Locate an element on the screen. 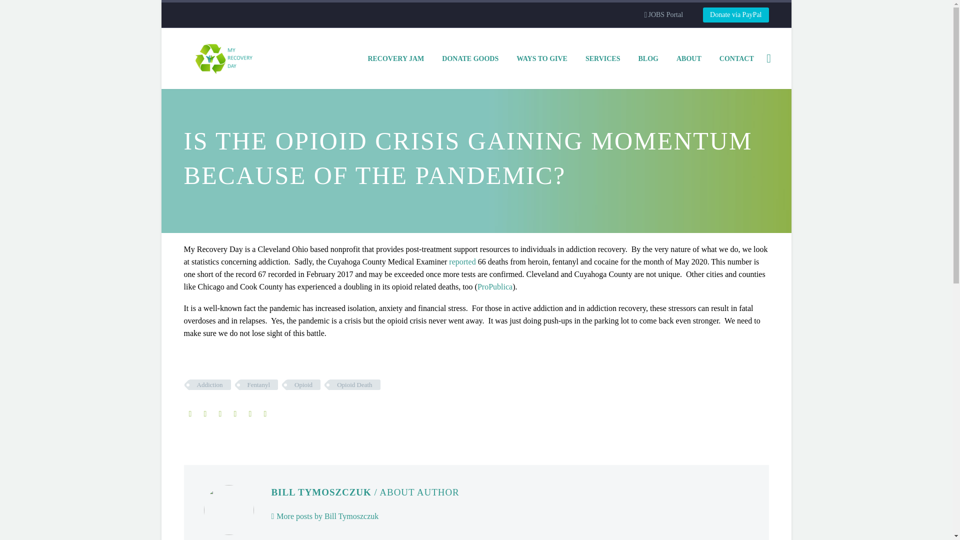  Twitter is located at coordinates (205, 413).